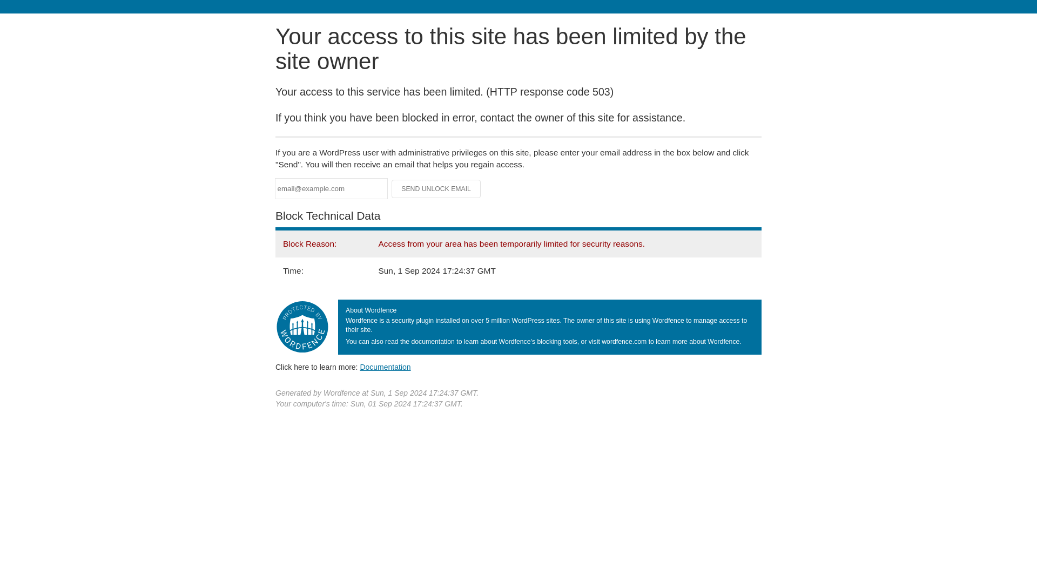  Describe the element at coordinates (436, 189) in the screenshot. I see `Send Unlock Email` at that location.